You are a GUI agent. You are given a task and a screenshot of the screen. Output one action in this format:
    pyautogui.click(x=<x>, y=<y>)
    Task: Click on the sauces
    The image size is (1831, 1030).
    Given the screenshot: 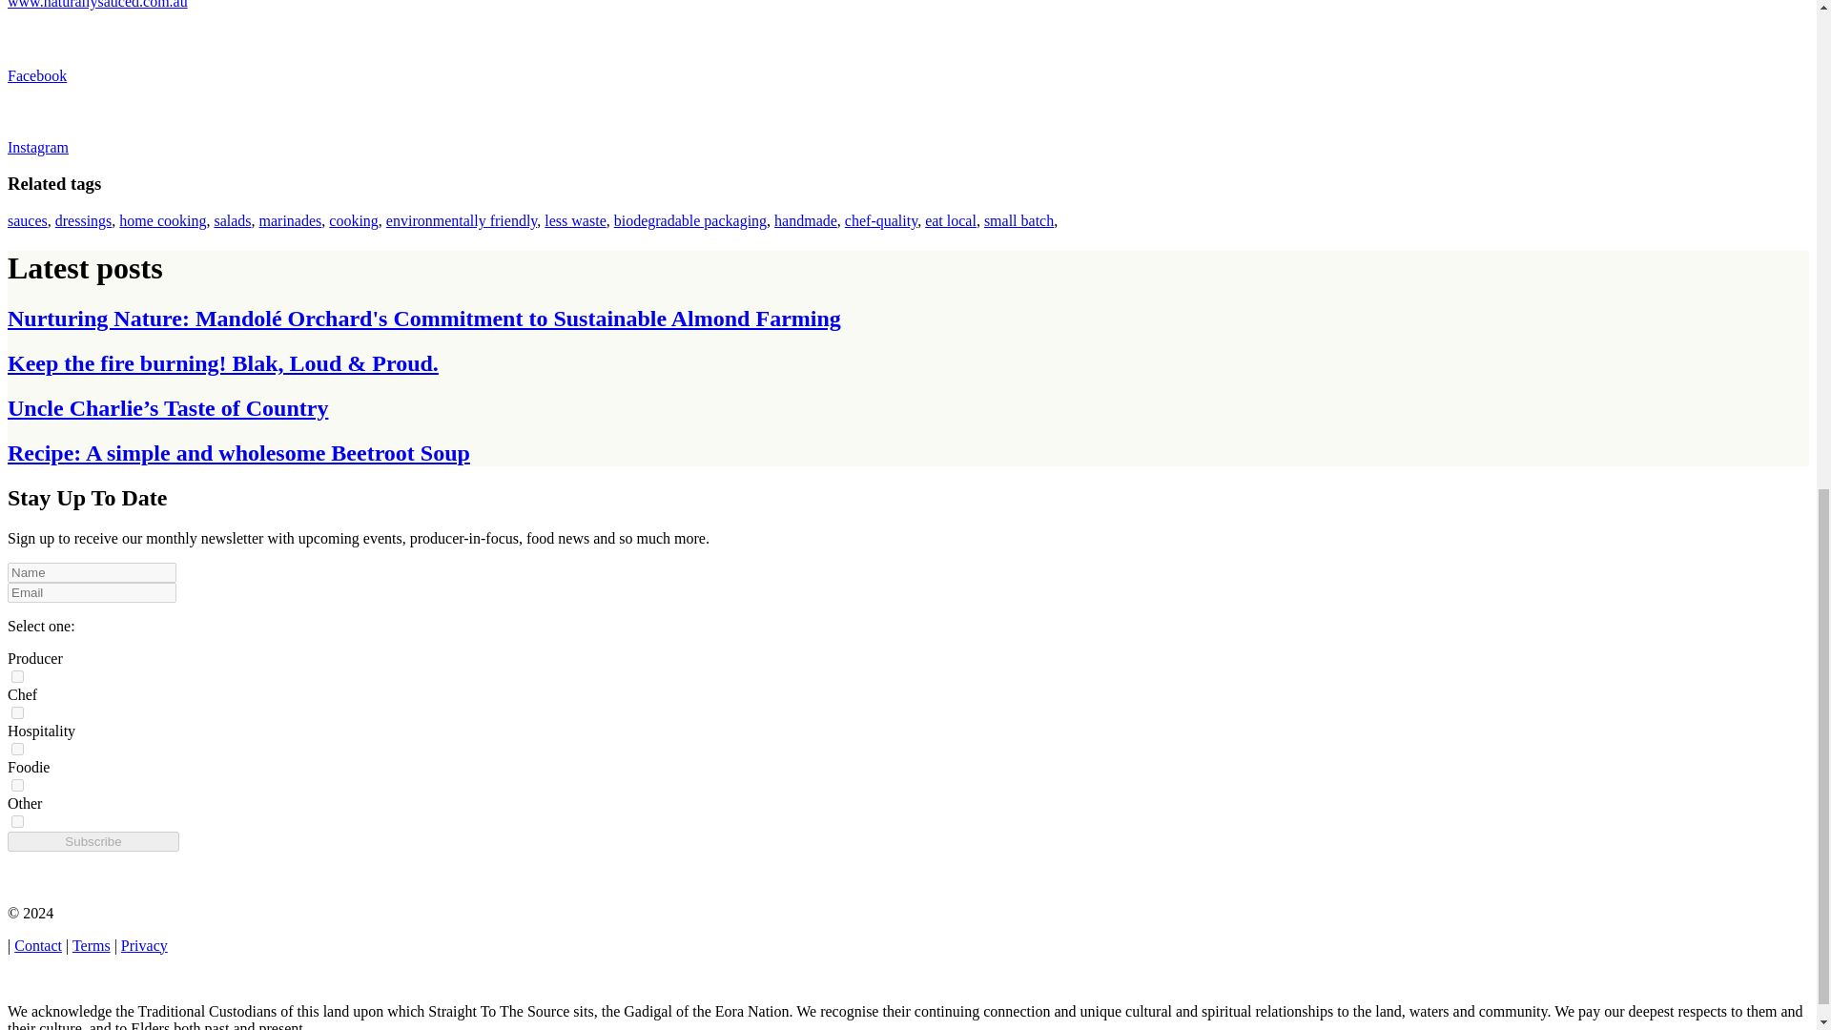 What is the action you would take?
    pyautogui.click(x=27, y=219)
    